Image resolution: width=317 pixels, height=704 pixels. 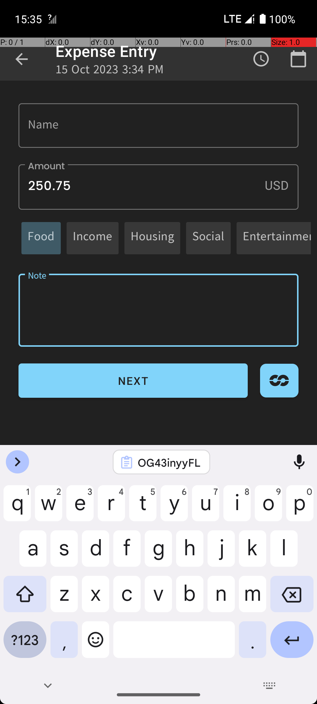 What do you see at coordinates (169, 462) in the screenshot?
I see `OG43inyyFL` at bounding box center [169, 462].